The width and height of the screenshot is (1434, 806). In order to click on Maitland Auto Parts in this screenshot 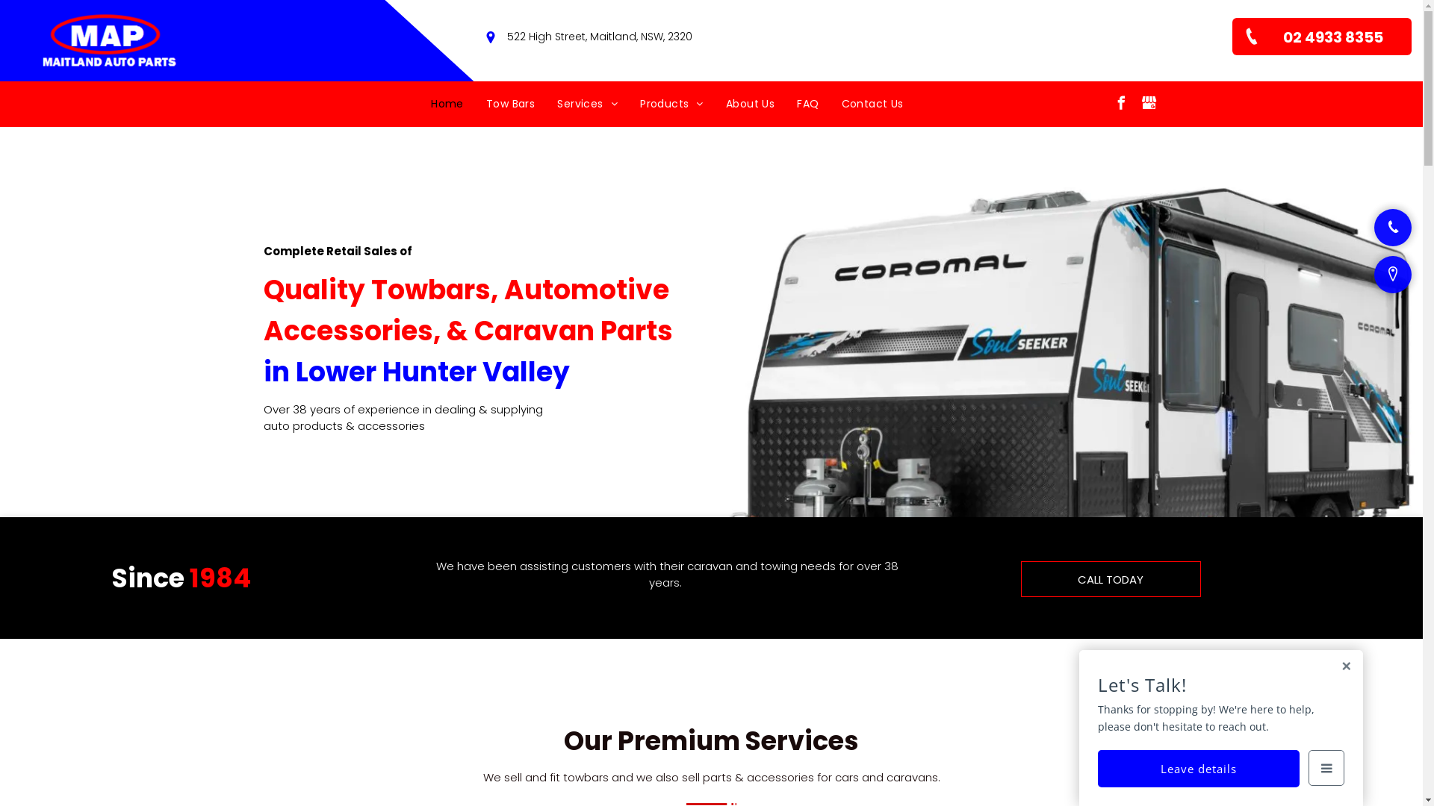, I will do `click(111, 40)`.